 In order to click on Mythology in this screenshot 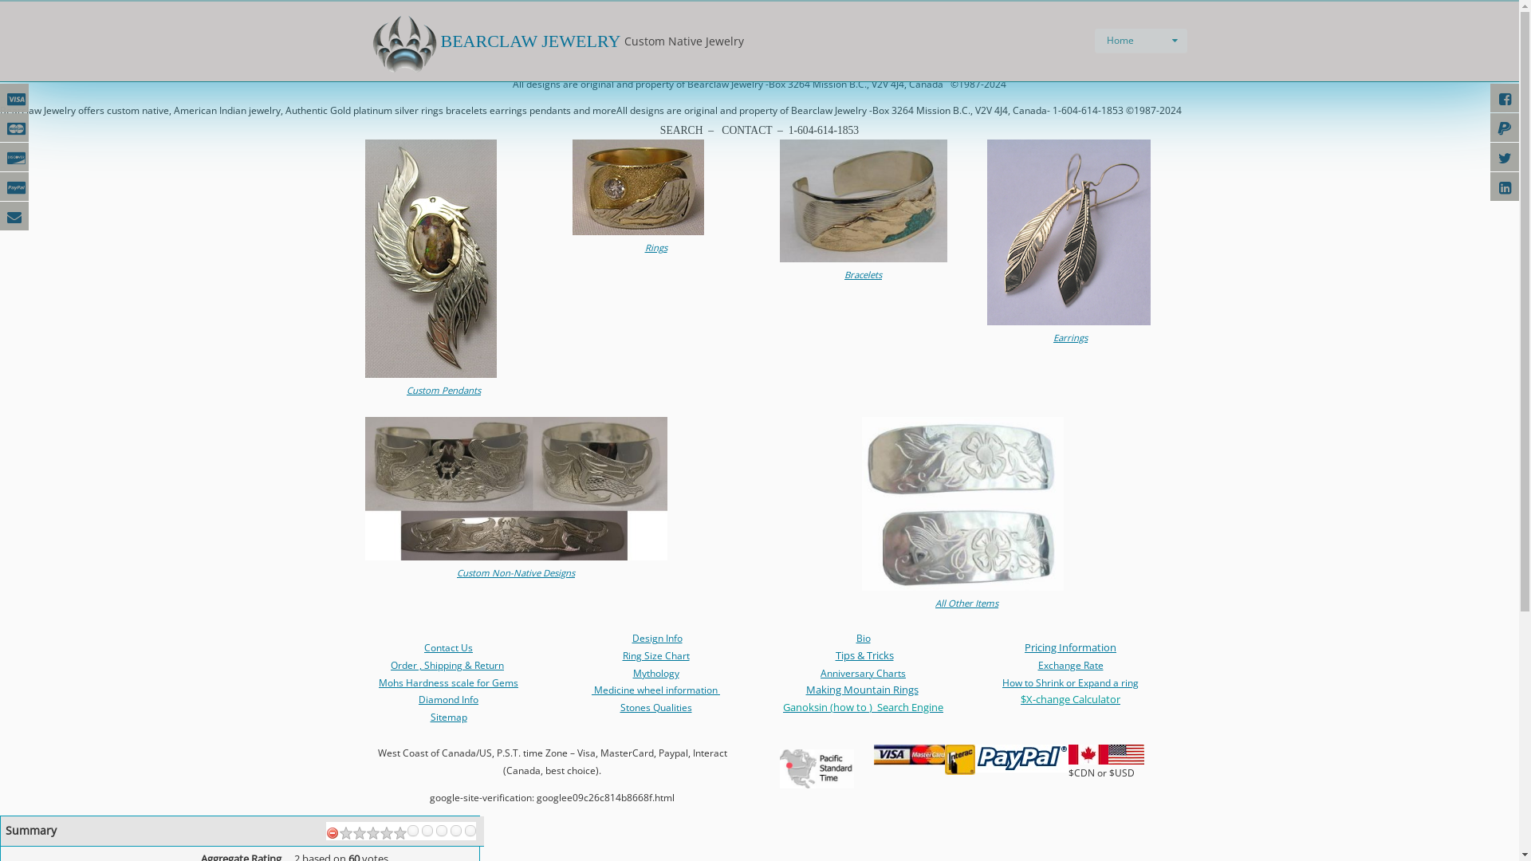, I will do `click(656, 673)`.